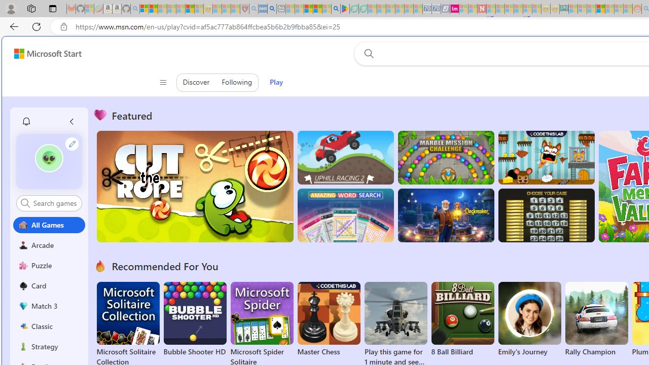  Describe the element at coordinates (529, 319) in the screenshot. I see `Emily's Journey` at that location.